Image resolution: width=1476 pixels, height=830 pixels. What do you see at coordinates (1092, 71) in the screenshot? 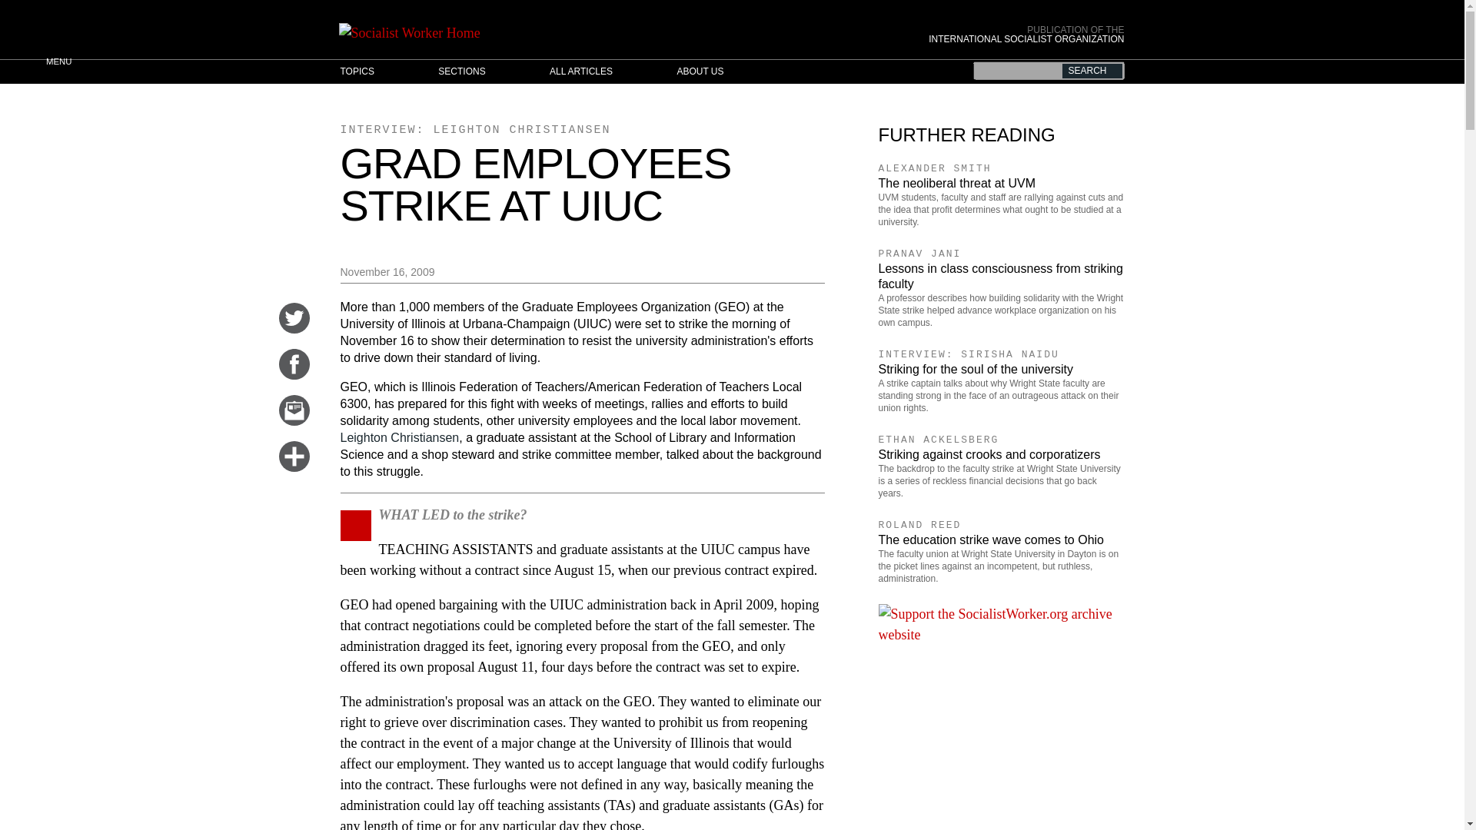
I see `Search` at bounding box center [1092, 71].